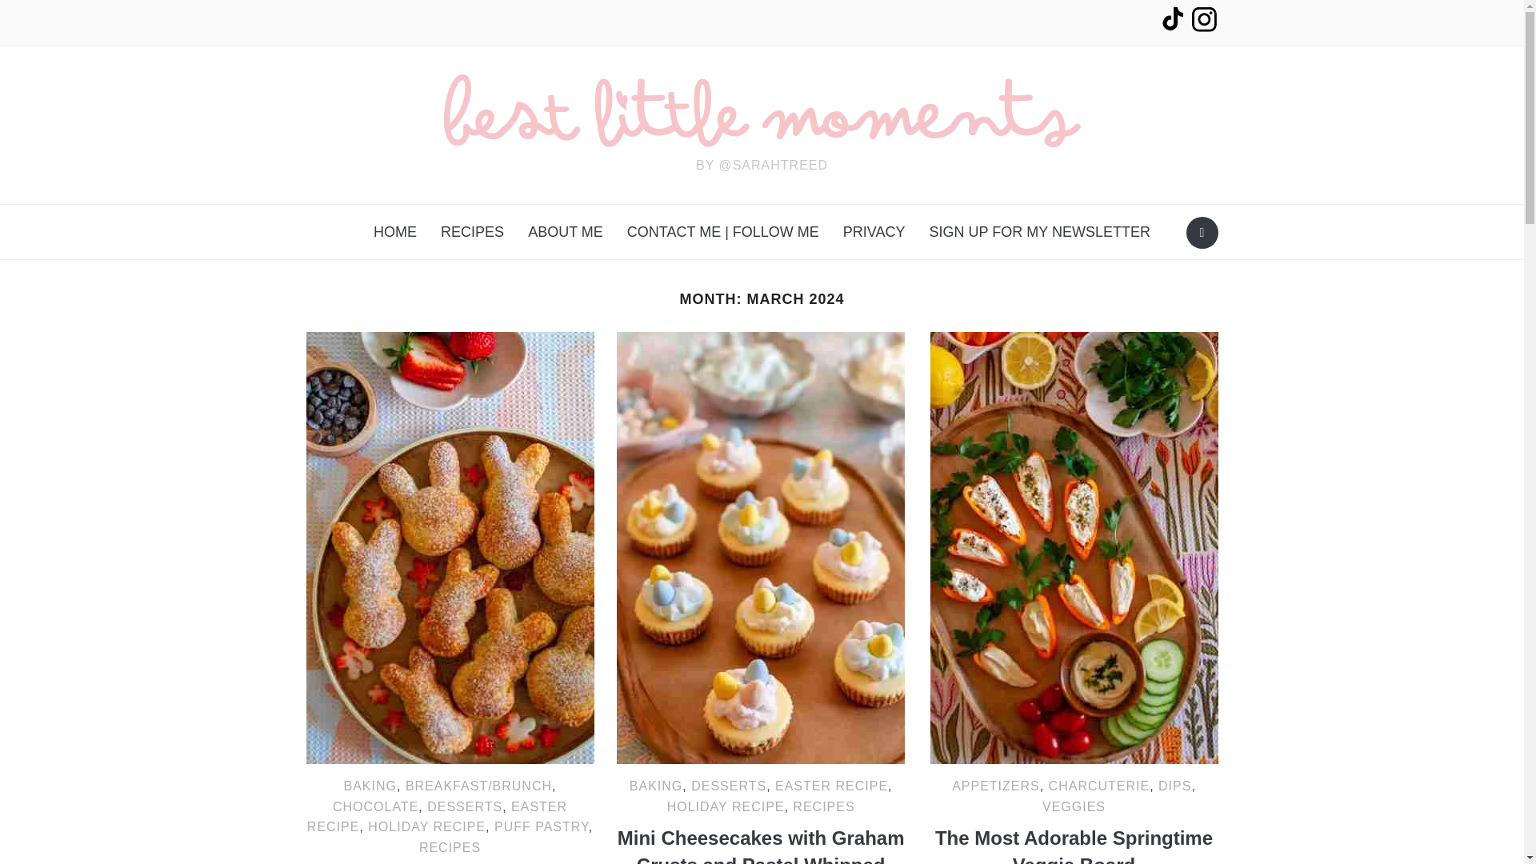 This screenshot has height=864, width=1536. What do you see at coordinates (394, 232) in the screenshot?
I see `HOME` at bounding box center [394, 232].